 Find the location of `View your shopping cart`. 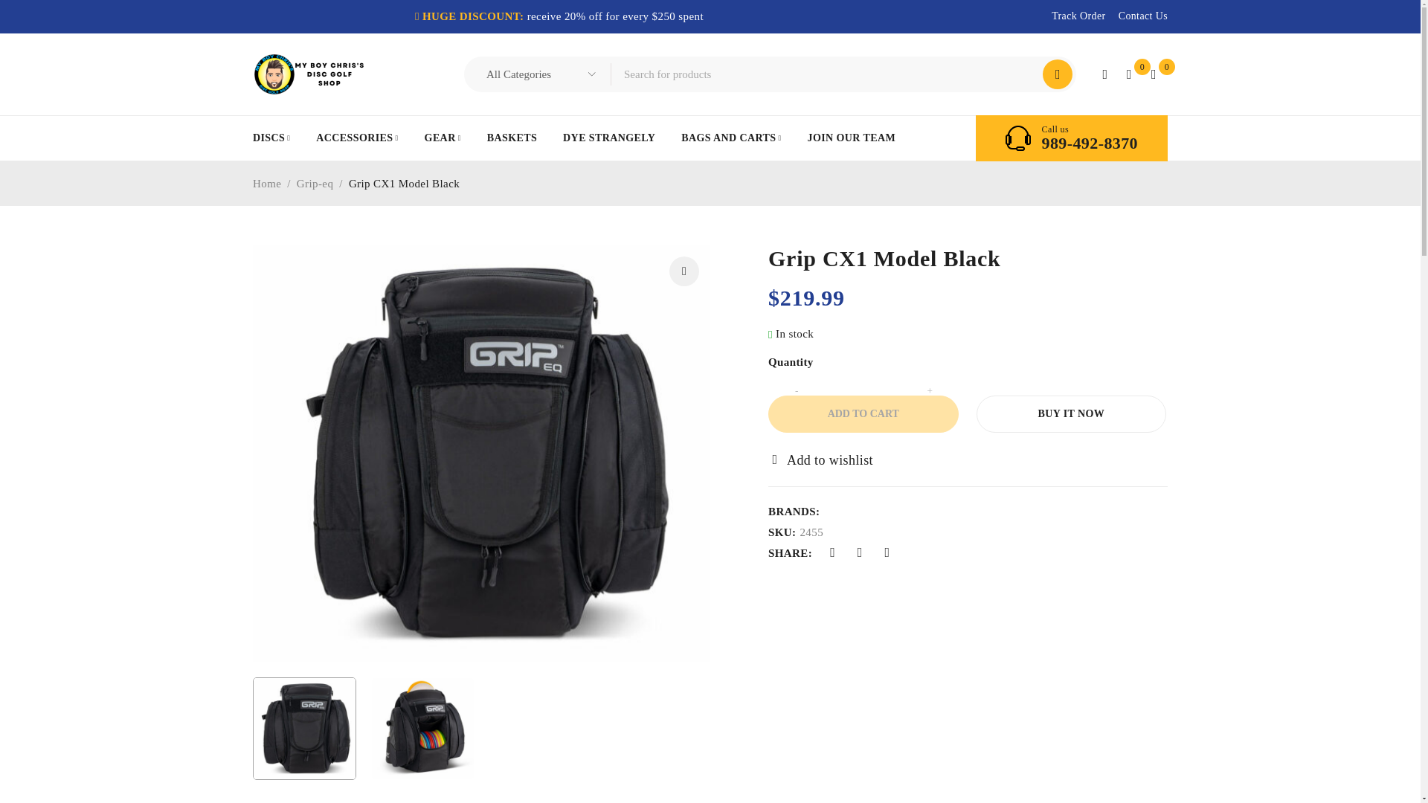

View your shopping cart is located at coordinates (1152, 74).